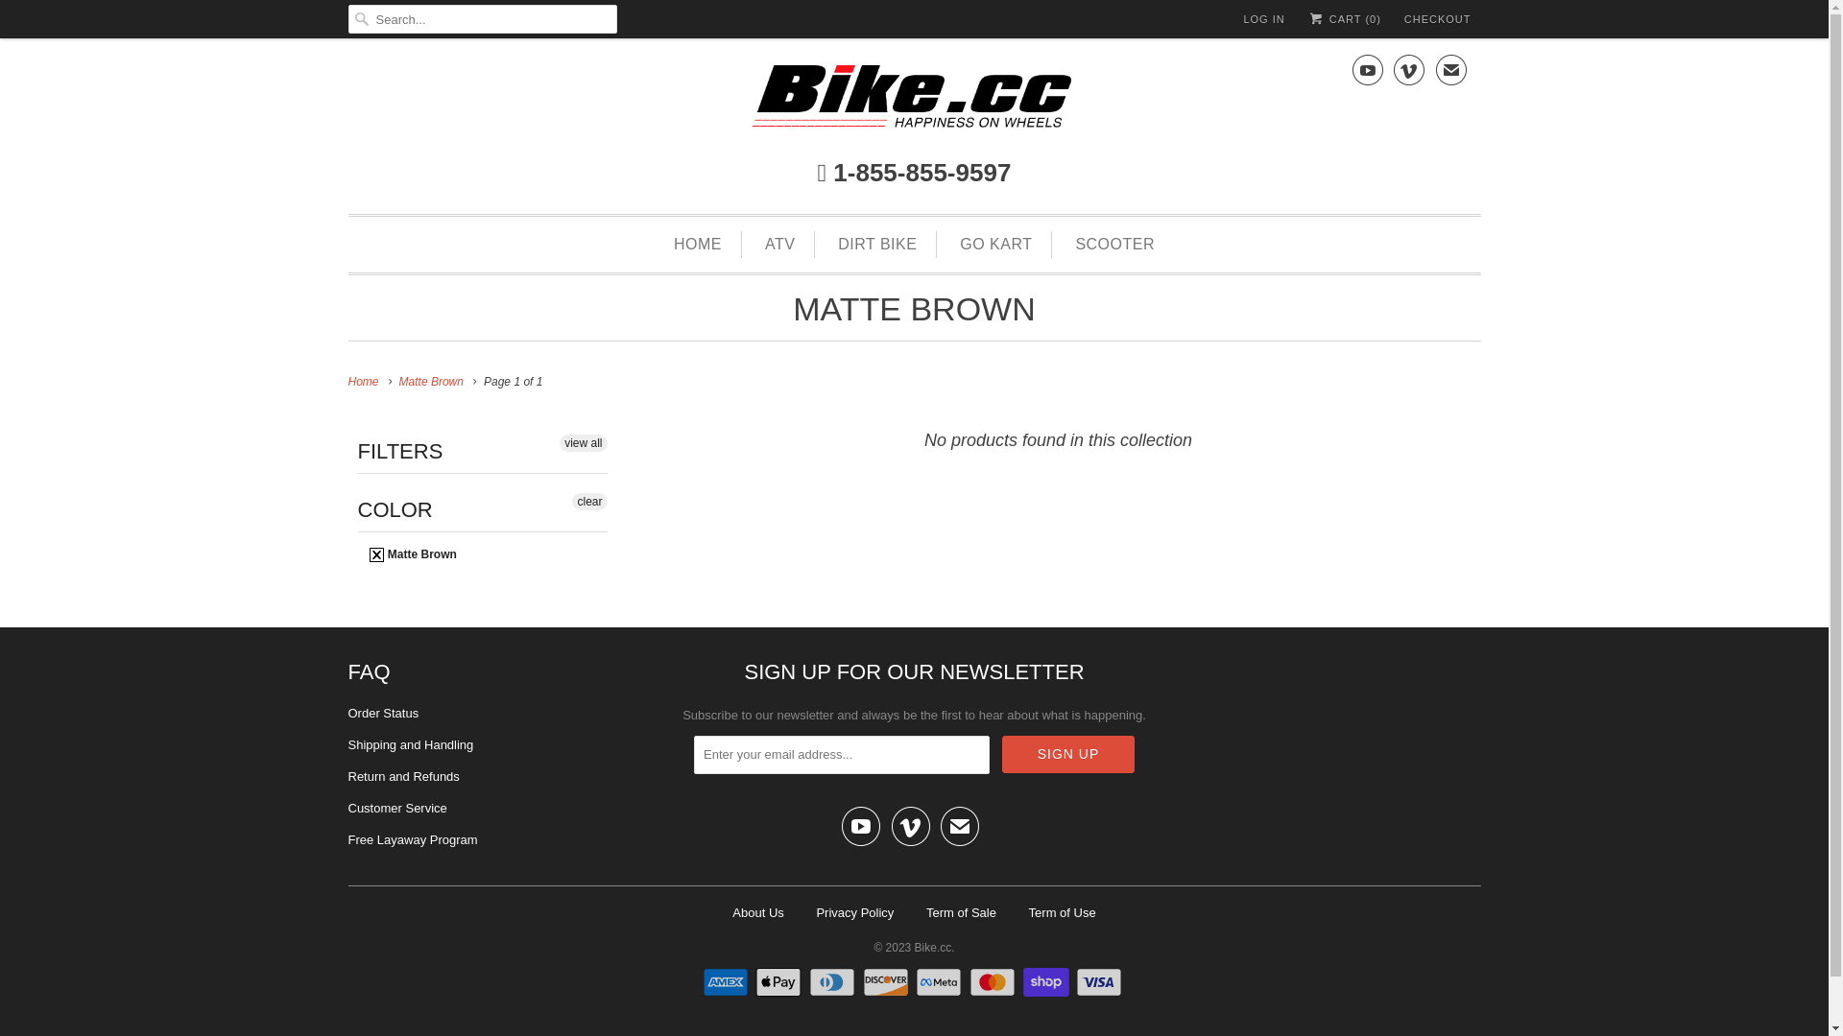 The width and height of the screenshot is (1843, 1036). I want to click on ATV, so click(779, 245).